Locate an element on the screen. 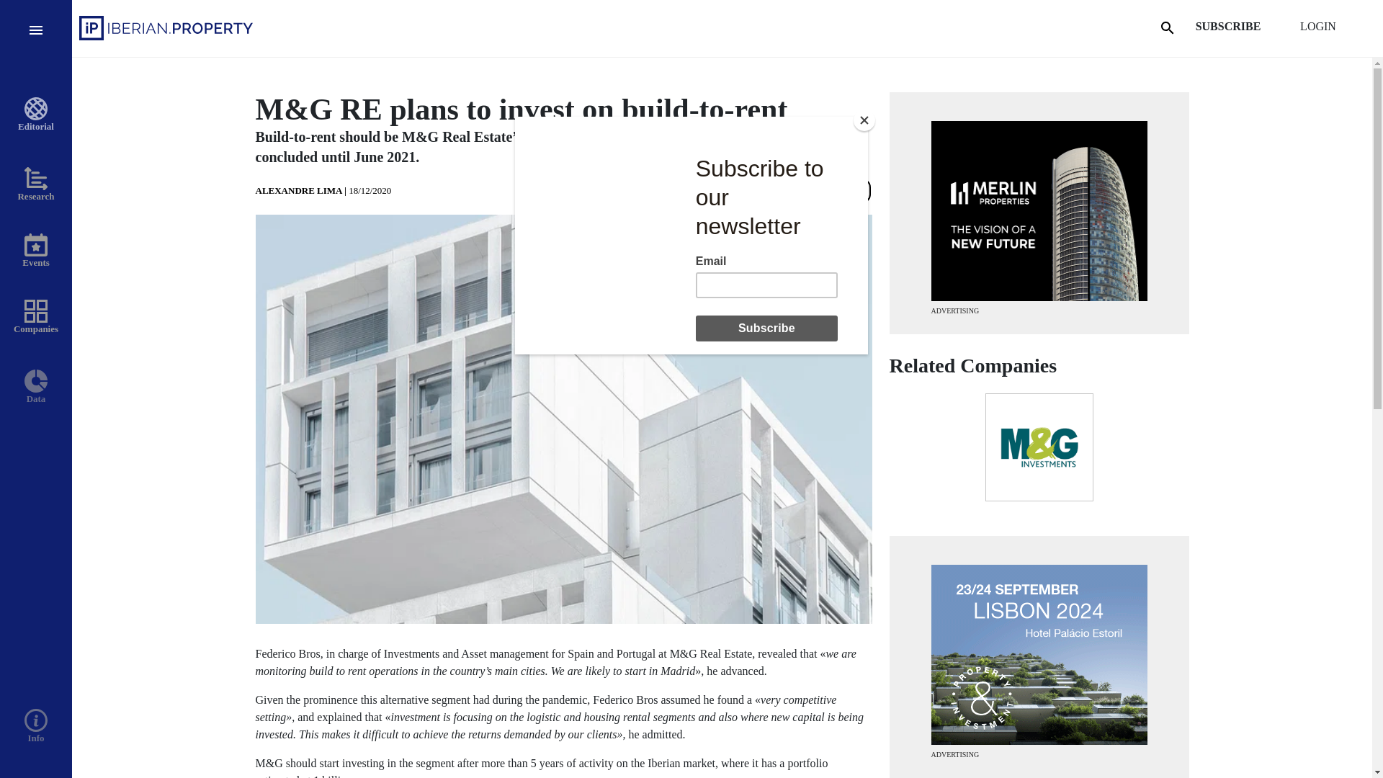 This screenshot has height=778, width=1383. Editorial is located at coordinates (36, 115).